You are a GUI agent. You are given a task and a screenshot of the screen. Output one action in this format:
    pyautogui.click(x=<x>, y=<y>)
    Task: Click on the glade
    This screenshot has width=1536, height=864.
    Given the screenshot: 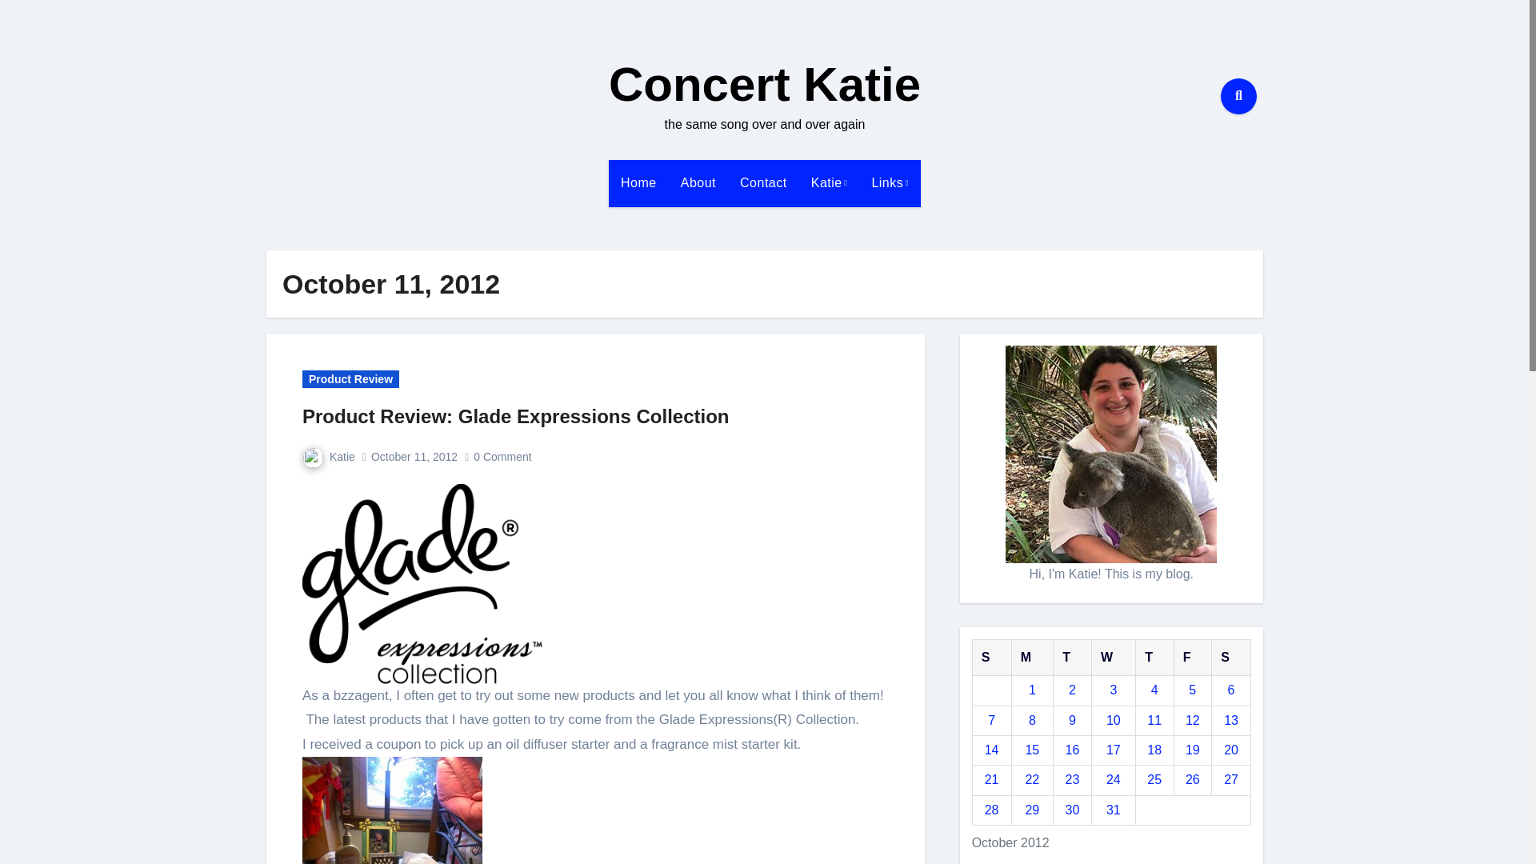 What is the action you would take?
    pyautogui.click(x=422, y=584)
    